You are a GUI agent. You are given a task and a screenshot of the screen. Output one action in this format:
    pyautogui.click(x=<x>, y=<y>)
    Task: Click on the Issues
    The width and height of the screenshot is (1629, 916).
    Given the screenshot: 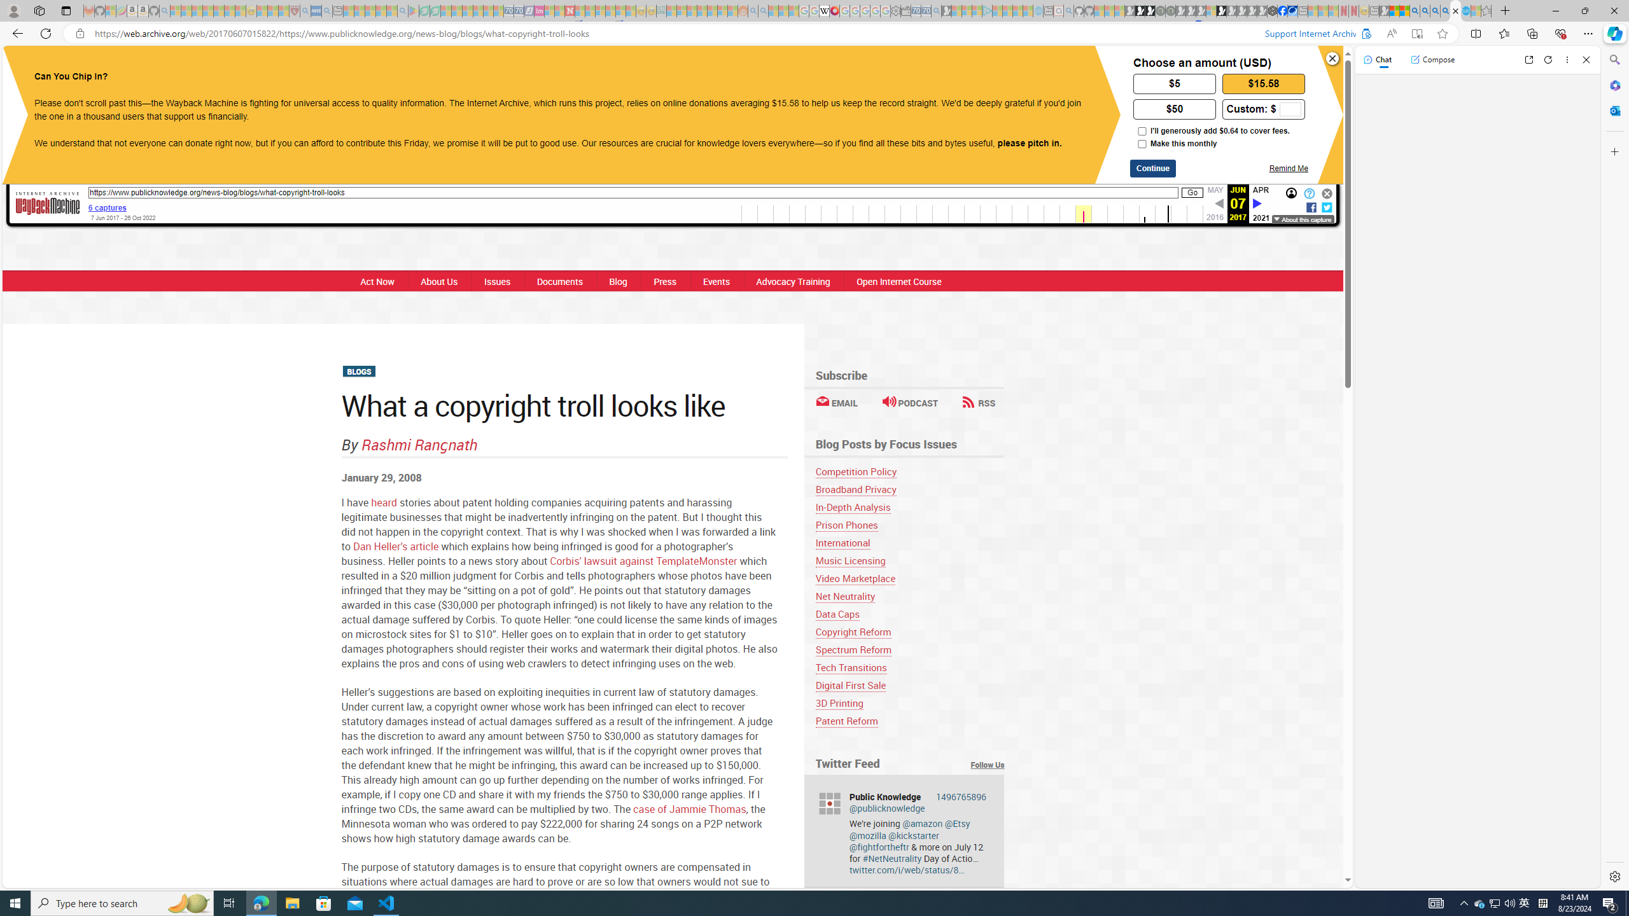 What is the action you would take?
    pyautogui.click(x=496, y=281)
    